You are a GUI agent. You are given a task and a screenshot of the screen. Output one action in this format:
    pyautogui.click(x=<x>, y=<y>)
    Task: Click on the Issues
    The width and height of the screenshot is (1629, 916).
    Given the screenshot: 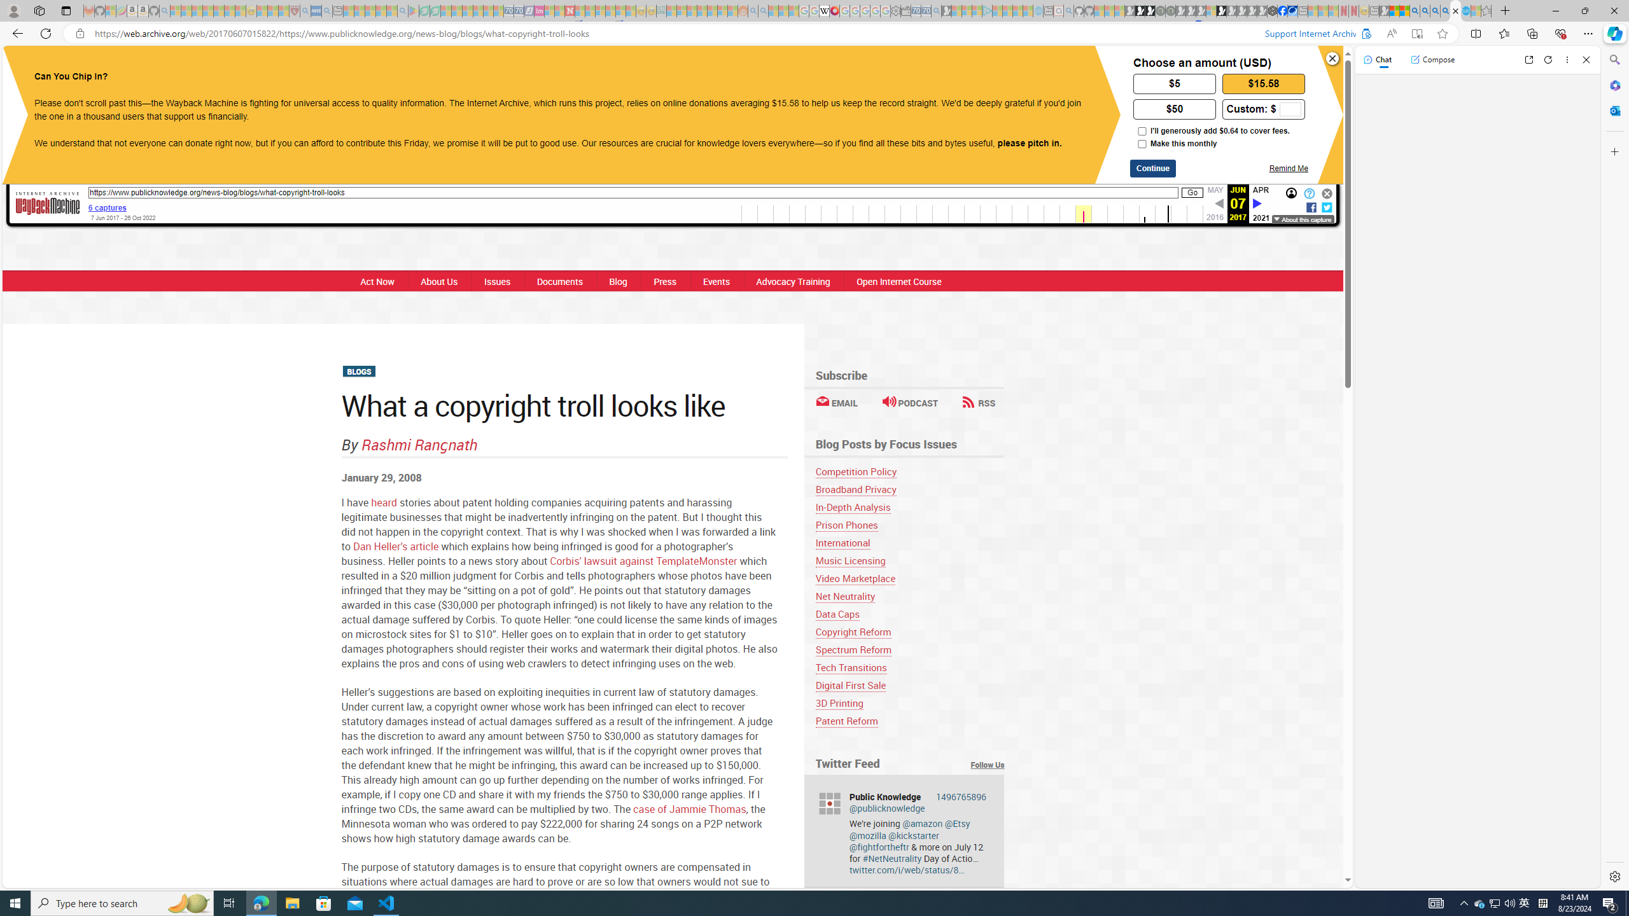 What is the action you would take?
    pyautogui.click(x=496, y=281)
    